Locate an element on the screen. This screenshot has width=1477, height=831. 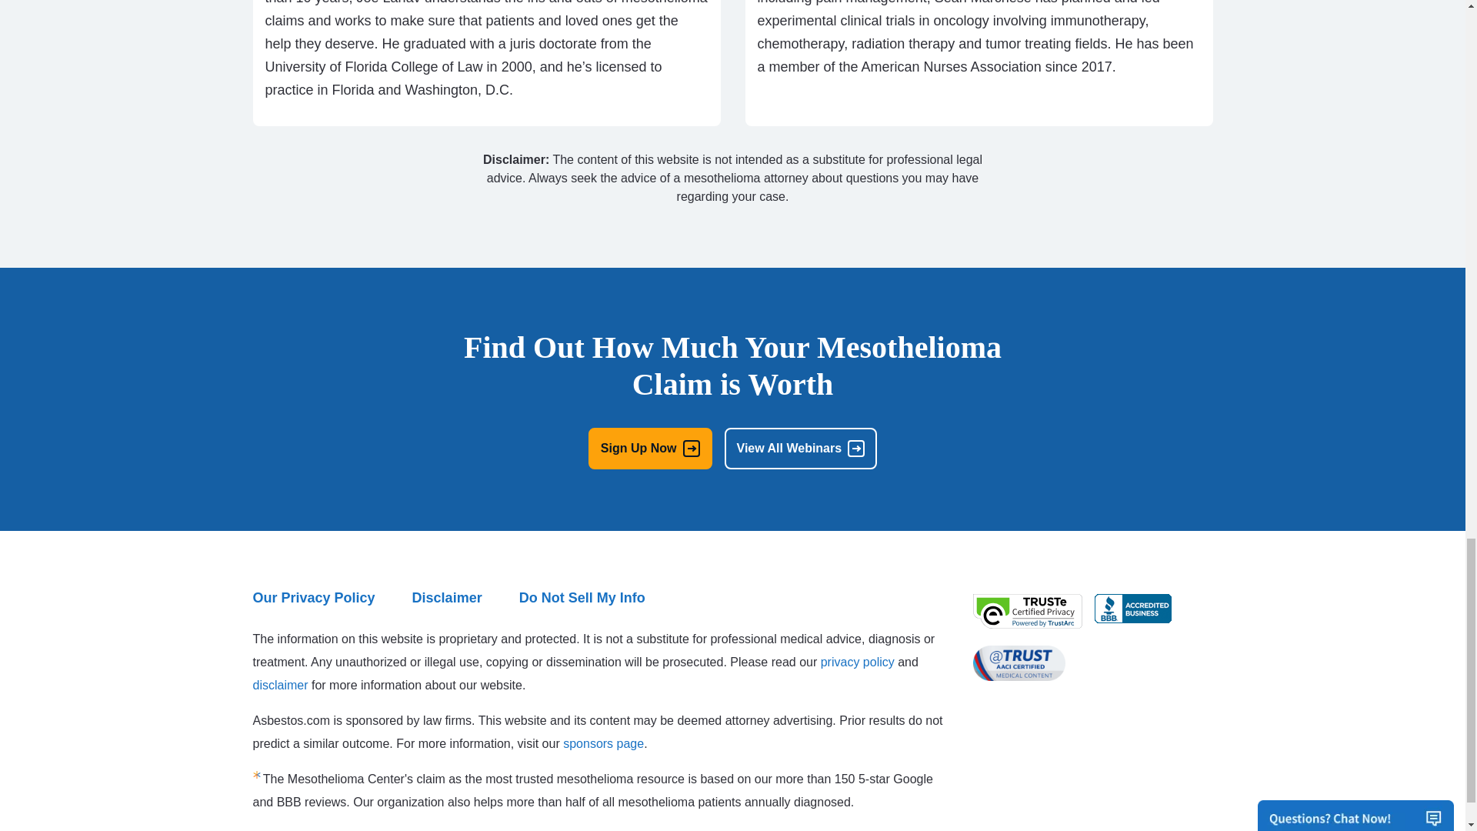
View All Webinars is located at coordinates (801, 449).